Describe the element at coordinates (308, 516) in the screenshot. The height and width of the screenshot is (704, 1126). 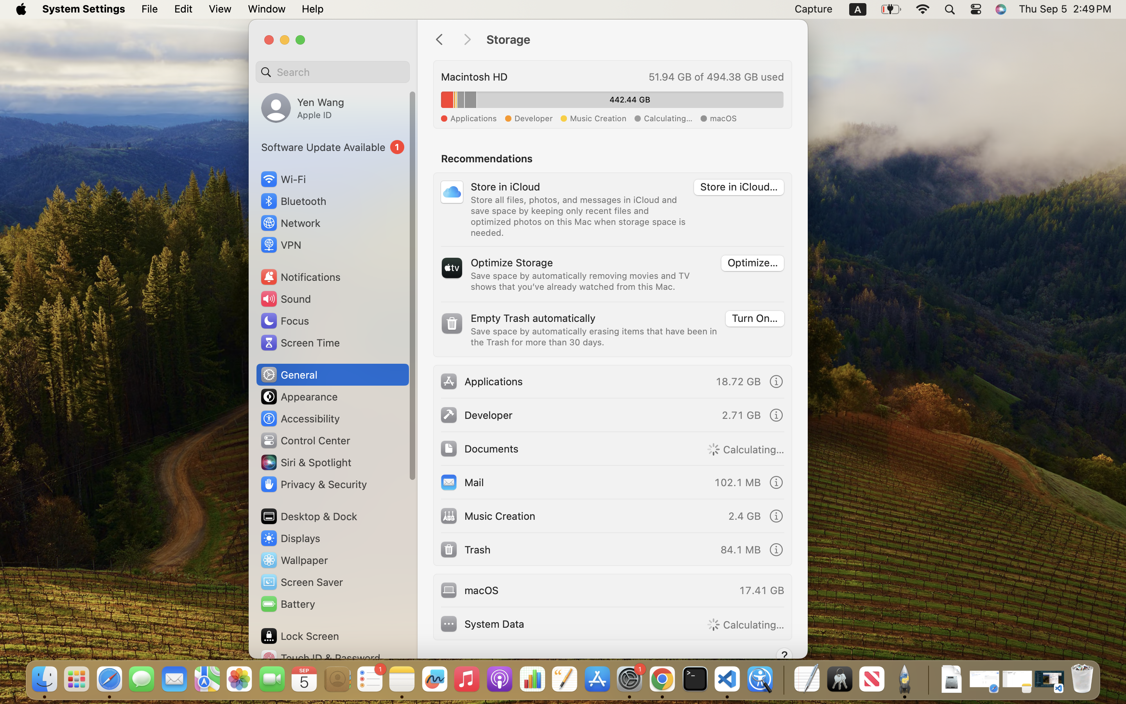
I see `Desktop & Dock` at that location.